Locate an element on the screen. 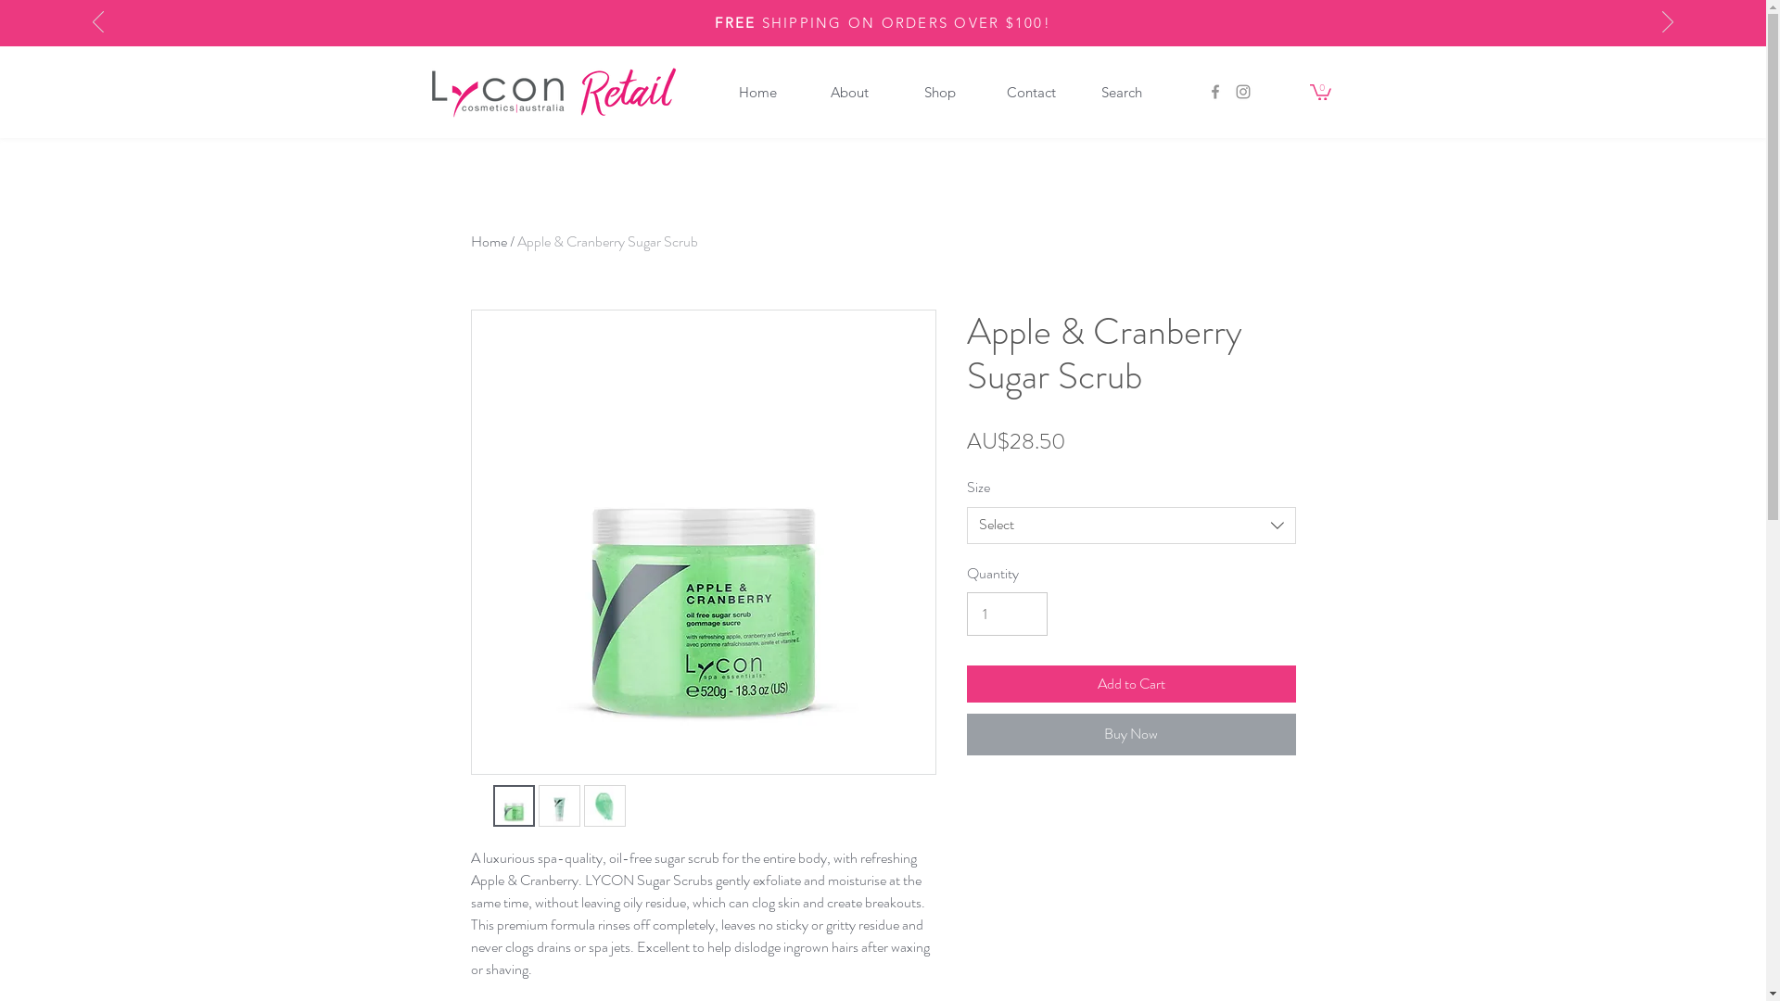  Select is located at coordinates (1131, 526).